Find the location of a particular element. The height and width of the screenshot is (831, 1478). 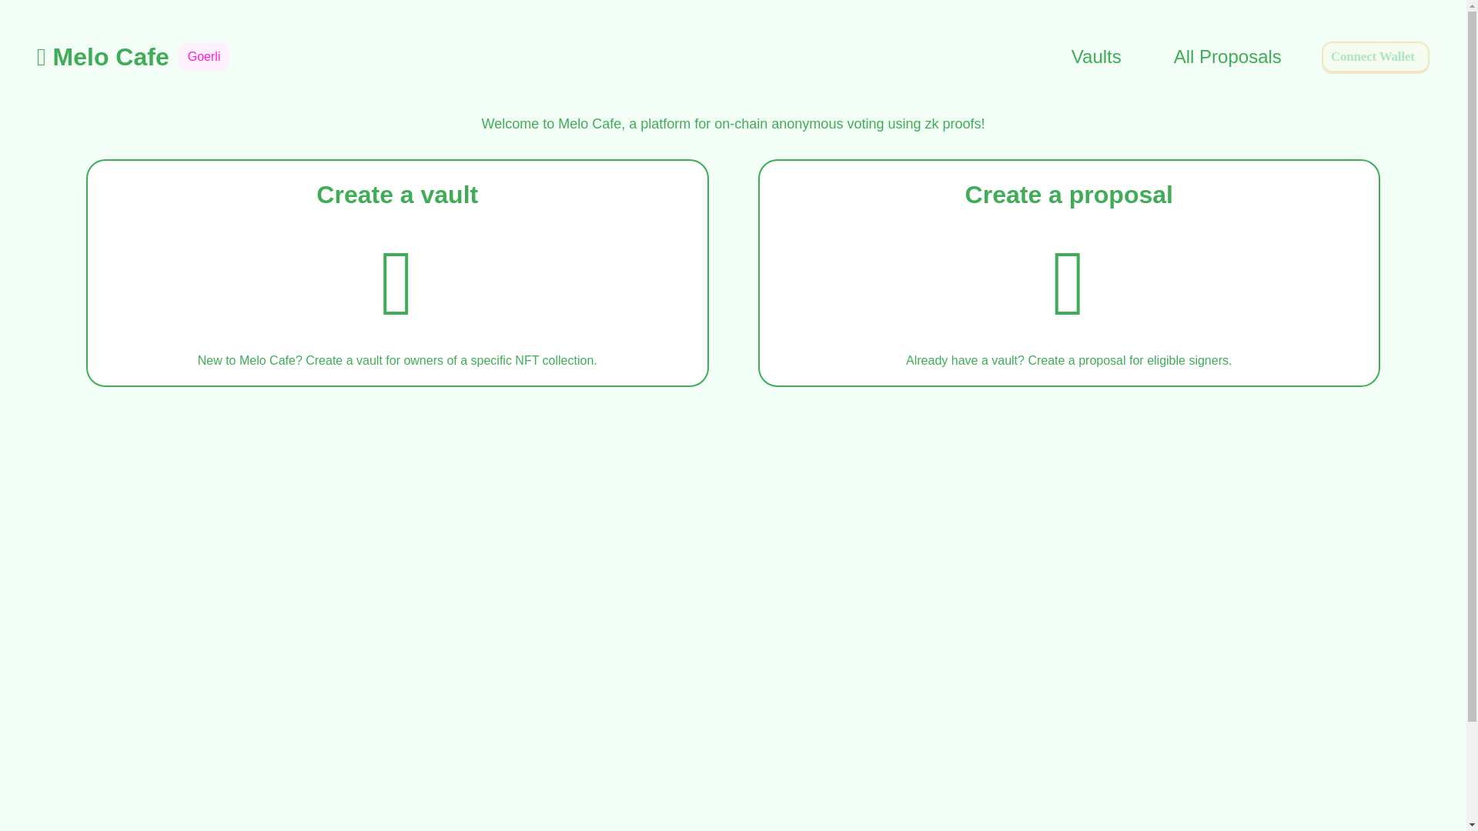

Connect Wallet is located at coordinates (1375, 57).